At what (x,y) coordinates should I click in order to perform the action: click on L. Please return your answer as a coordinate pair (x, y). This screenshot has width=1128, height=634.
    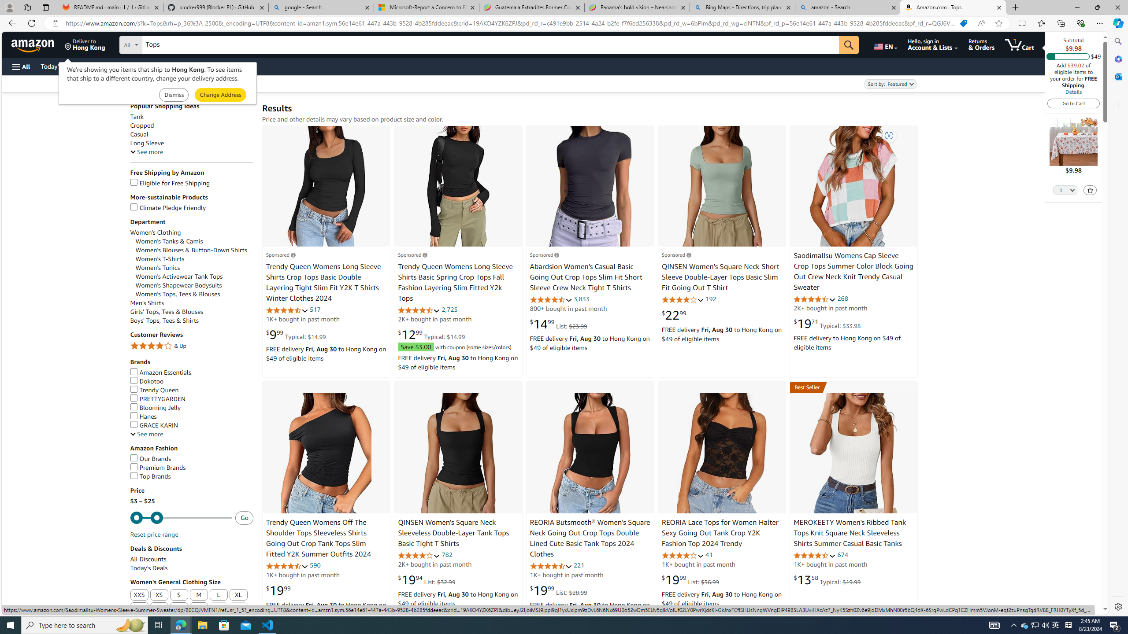
    Looking at the image, I should click on (219, 595).